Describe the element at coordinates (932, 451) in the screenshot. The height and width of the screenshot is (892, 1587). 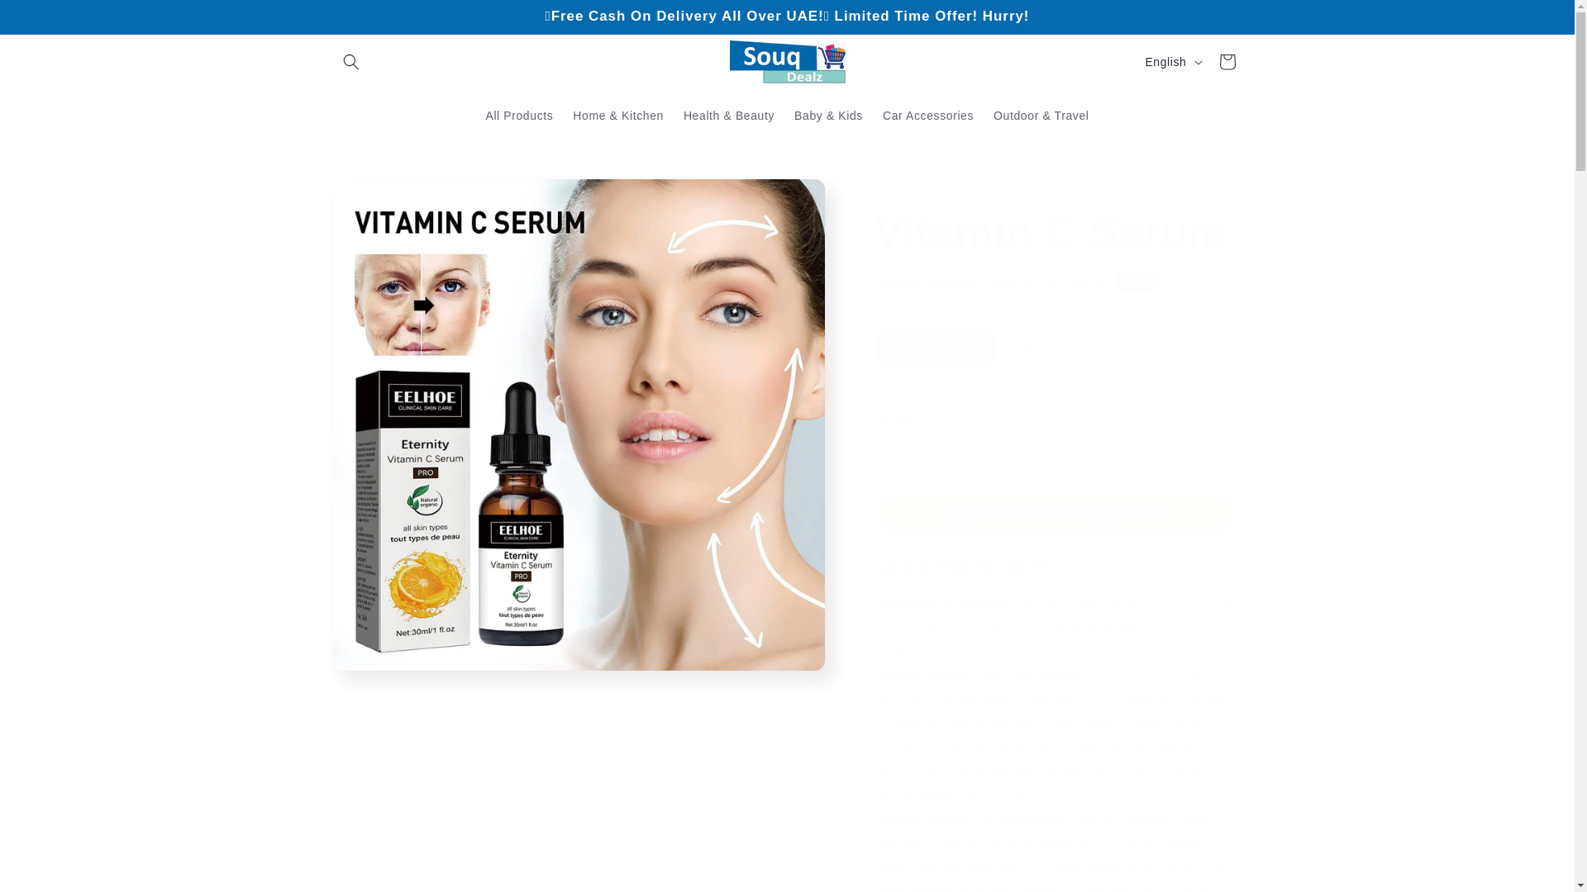
I see `1` at that location.